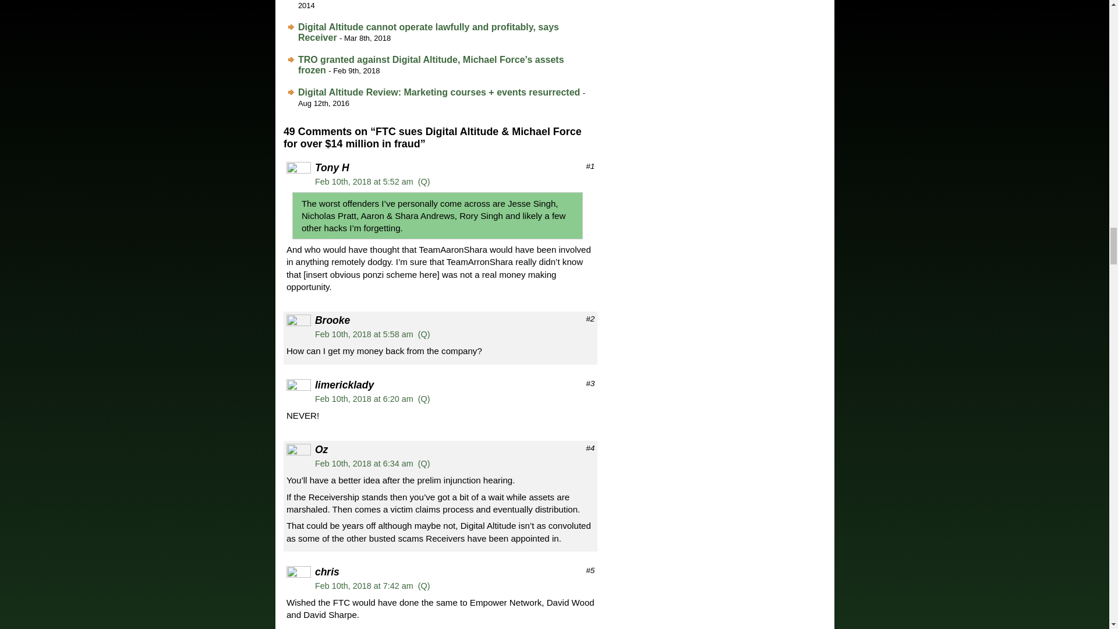 Image resolution: width=1118 pixels, height=629 pixels. I want to click on Feb 10th, 2018 at 6:34 am, so click(365, 464).